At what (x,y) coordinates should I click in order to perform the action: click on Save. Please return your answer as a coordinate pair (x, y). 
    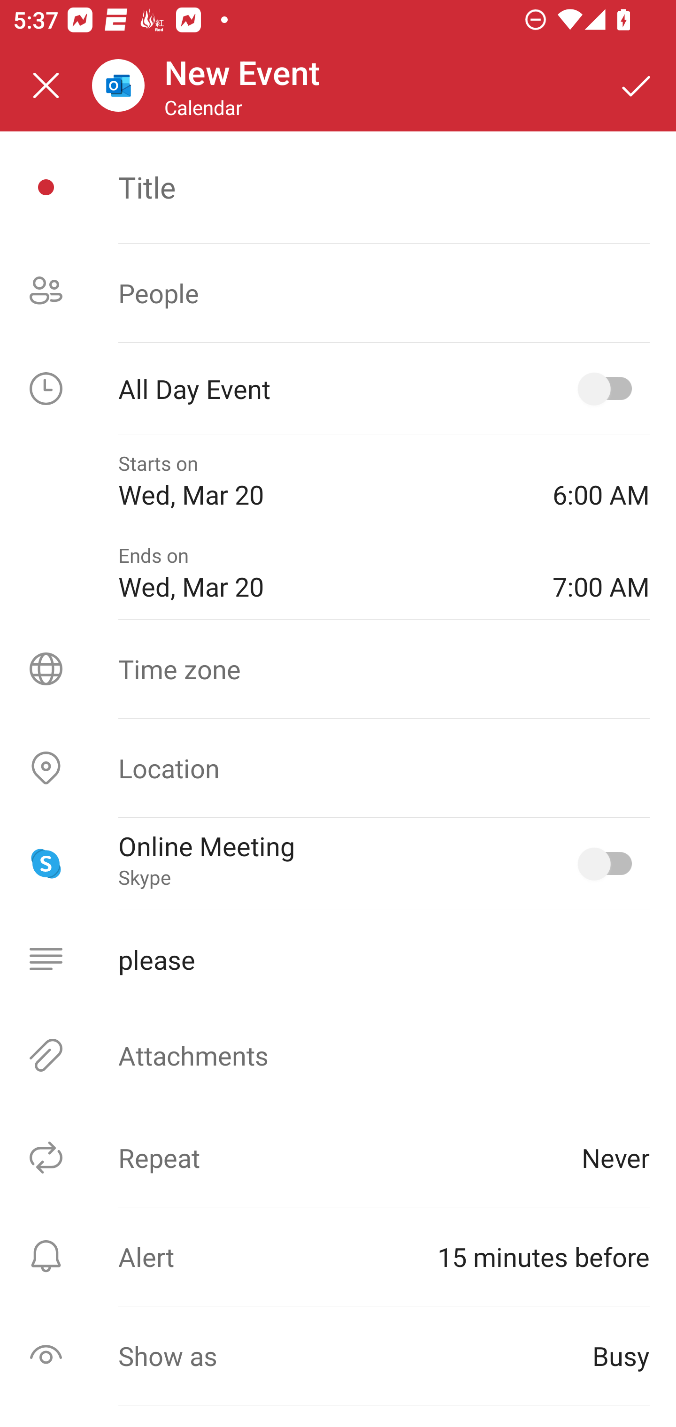
    Looking at the image, I should click on (637, 85).